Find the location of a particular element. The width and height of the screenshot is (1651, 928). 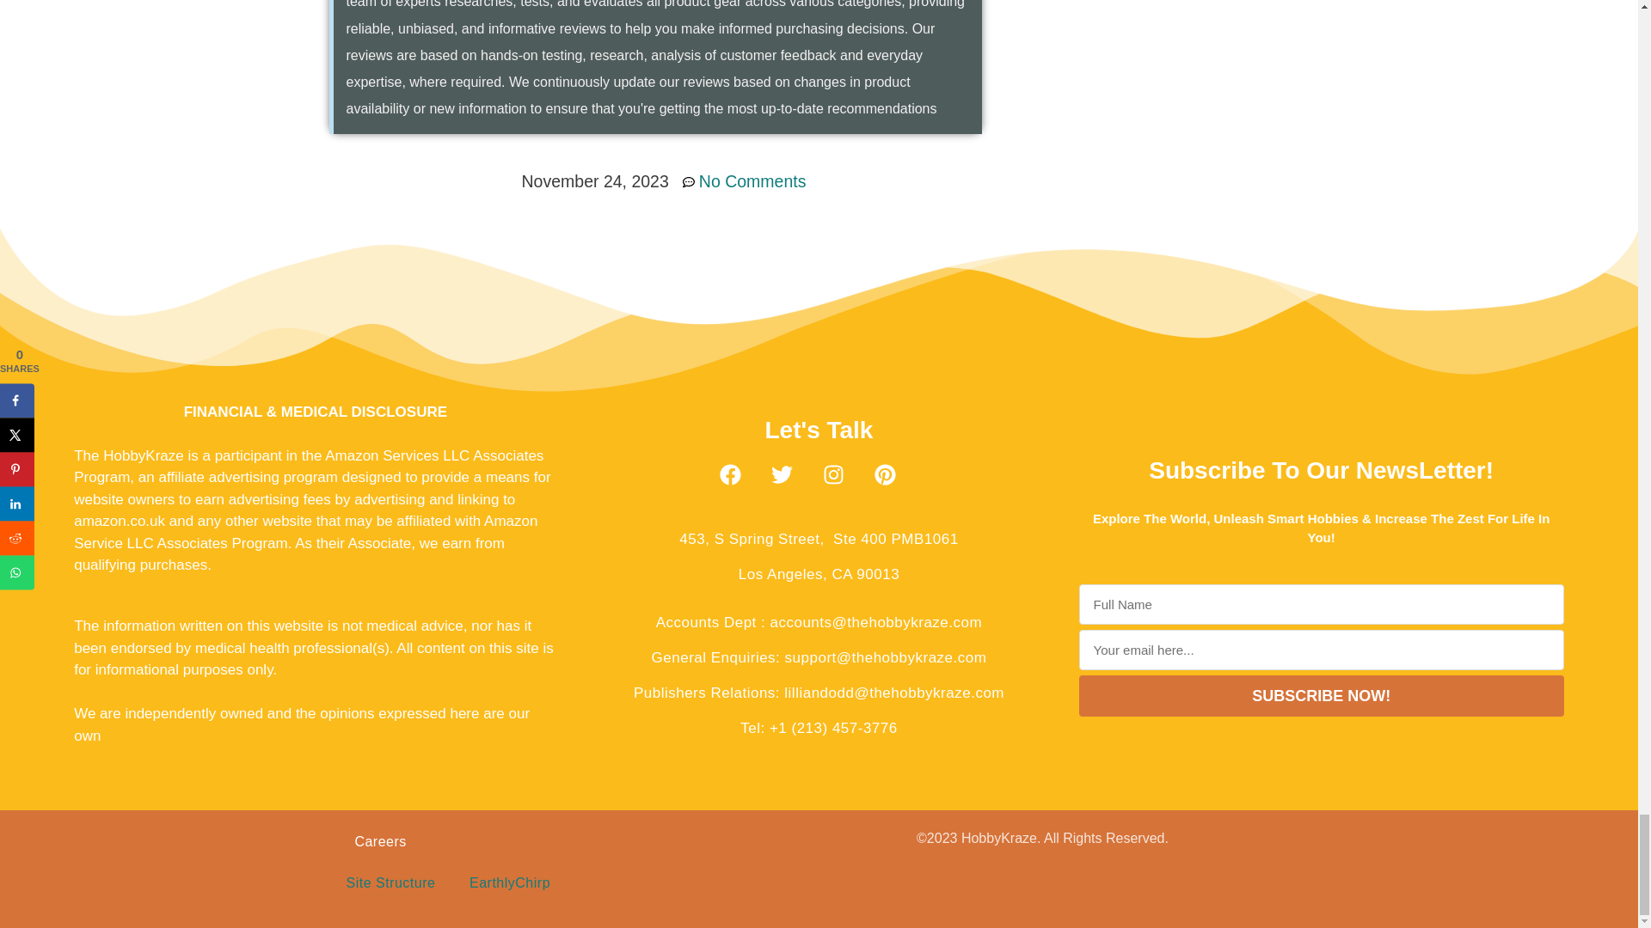

Careers is located at coordinates (378, 841).